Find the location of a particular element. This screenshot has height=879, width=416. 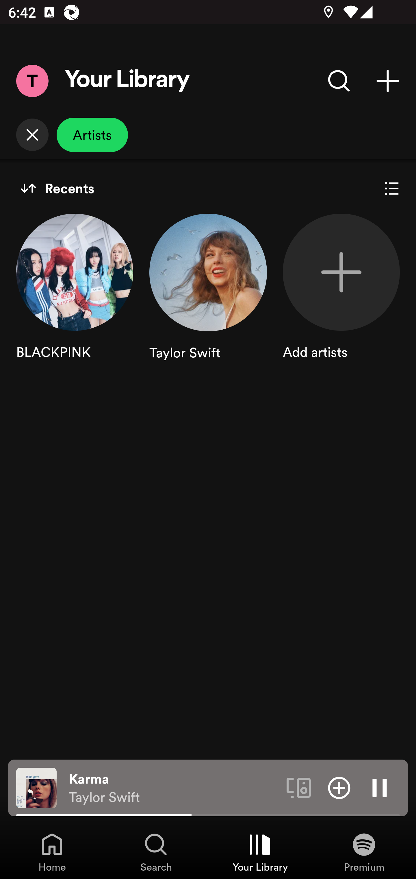

Pause is located at coordinates (380, 787).